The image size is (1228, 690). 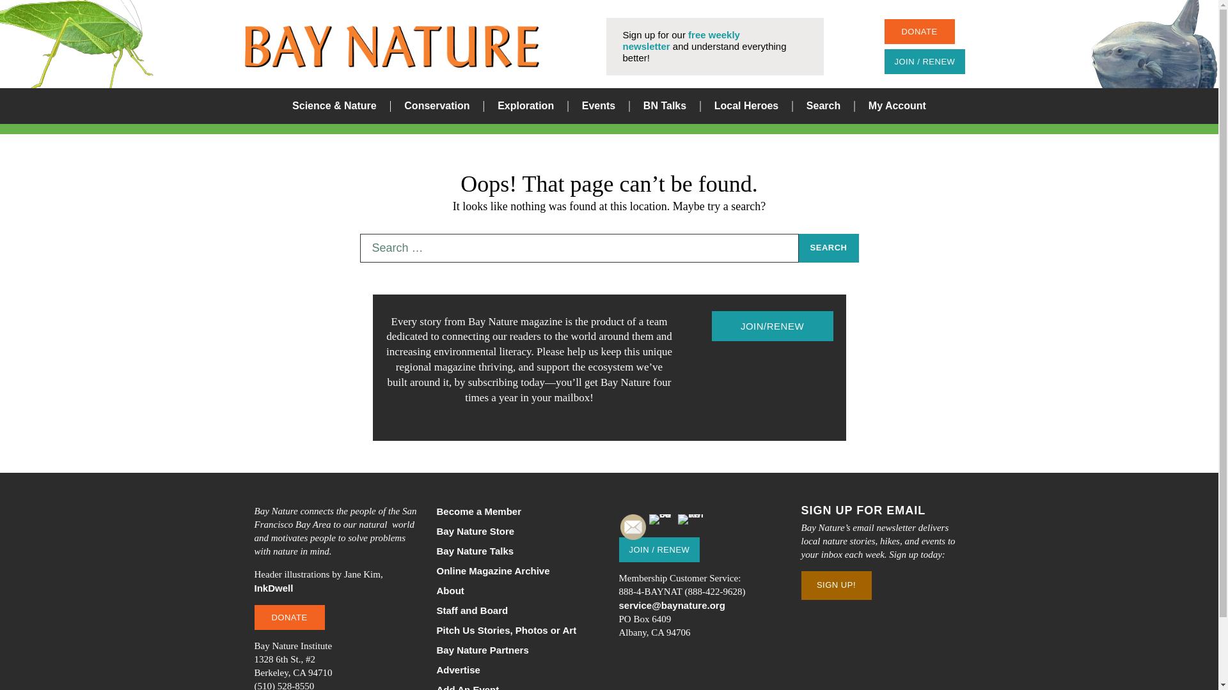 I want to click on DONATE, so click(x=918, y=32).